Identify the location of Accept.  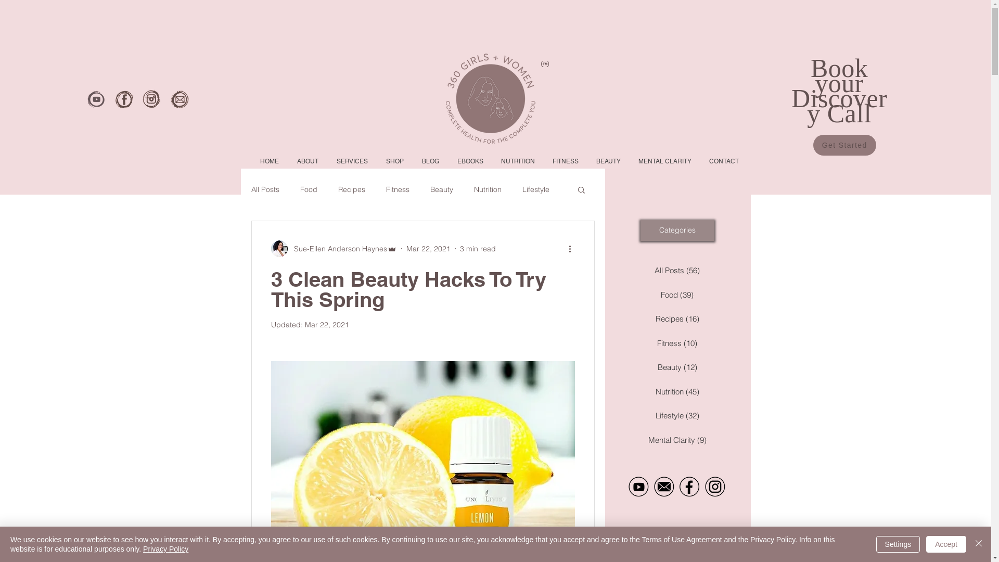
(946, 544).